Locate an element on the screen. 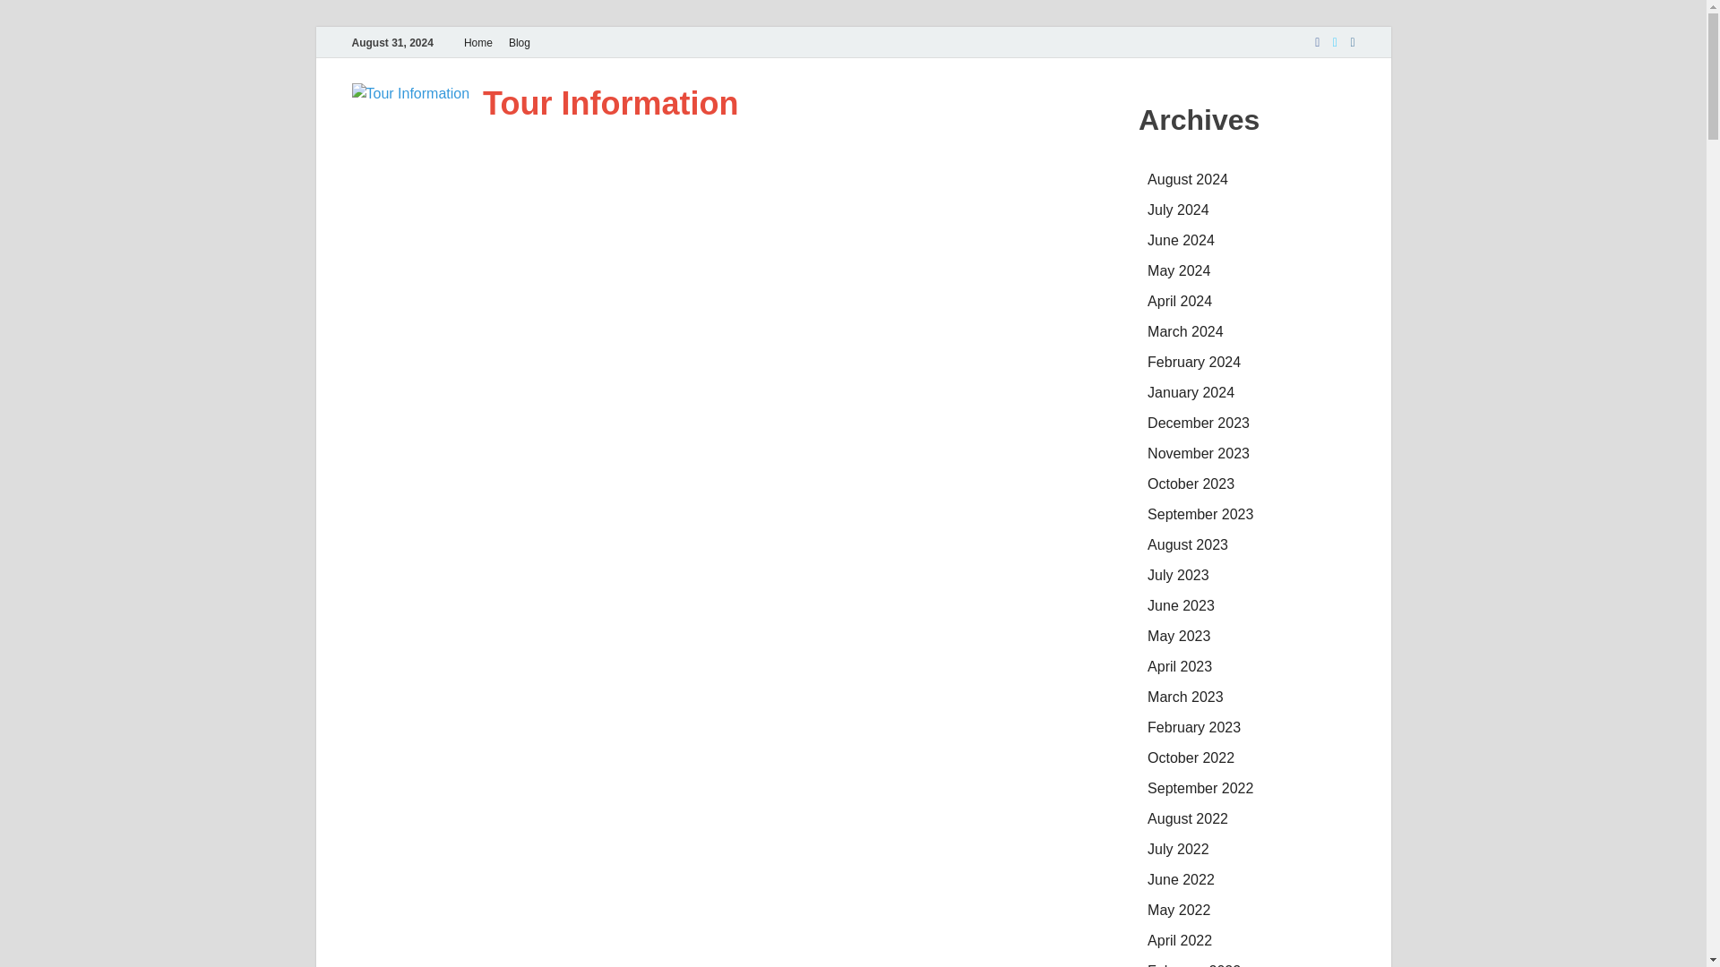 This screenshot has width=1720, height=967. February 2022 is located at coordinates (1193, 965).